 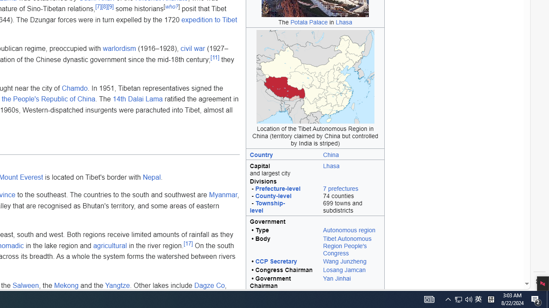 I want to click on Dagze Co, so click(x=209, y=285).